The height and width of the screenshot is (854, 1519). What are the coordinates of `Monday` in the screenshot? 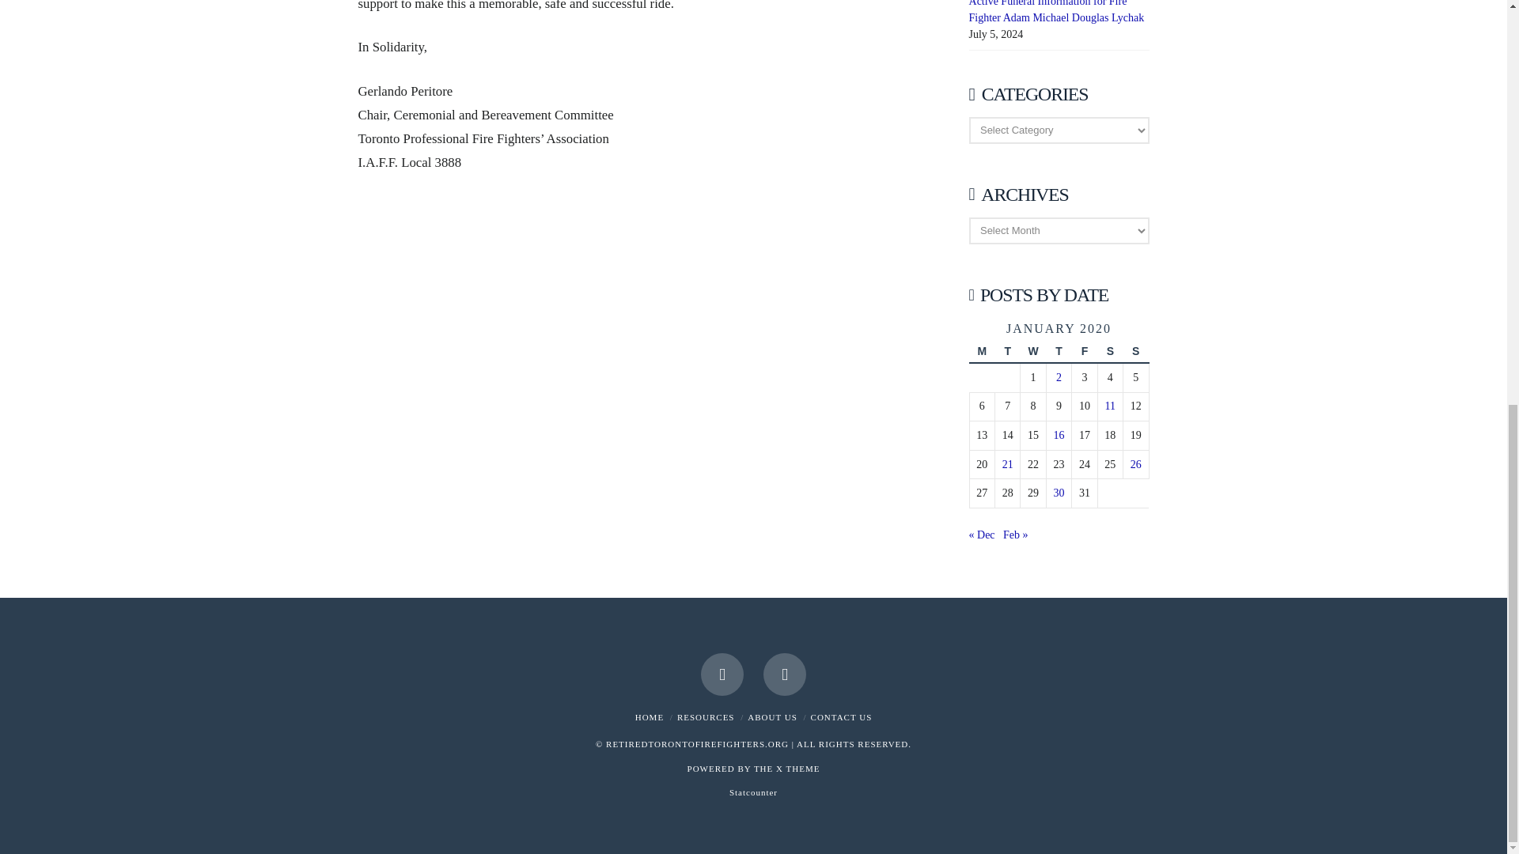 It's located at (981, 352).